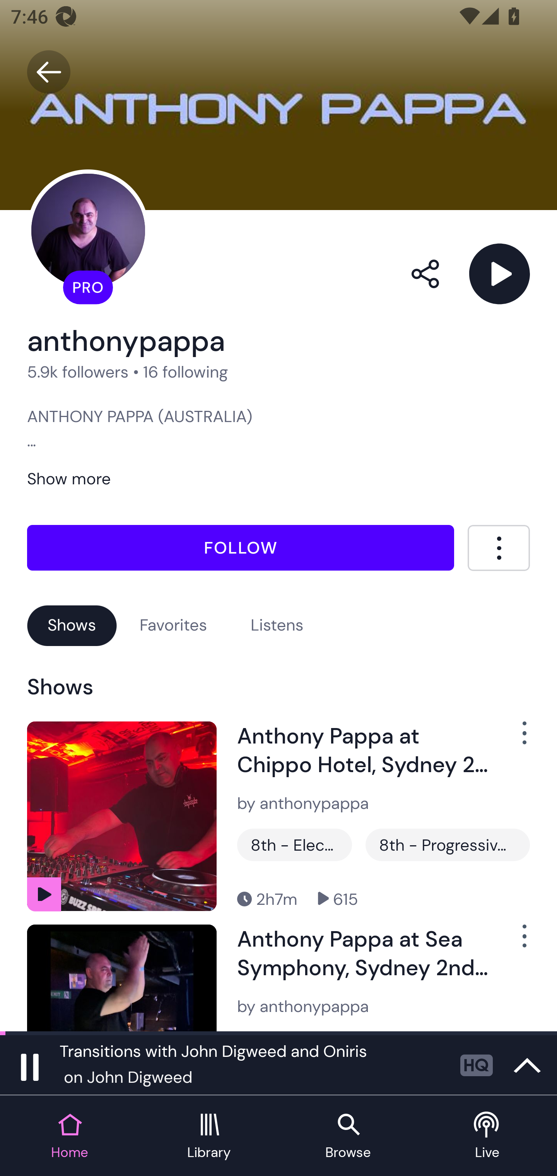 The image size is (557, 1176). Describe the element at coordinates (209, 1137) in the screenshot. I see `Library tab Library` at that location.